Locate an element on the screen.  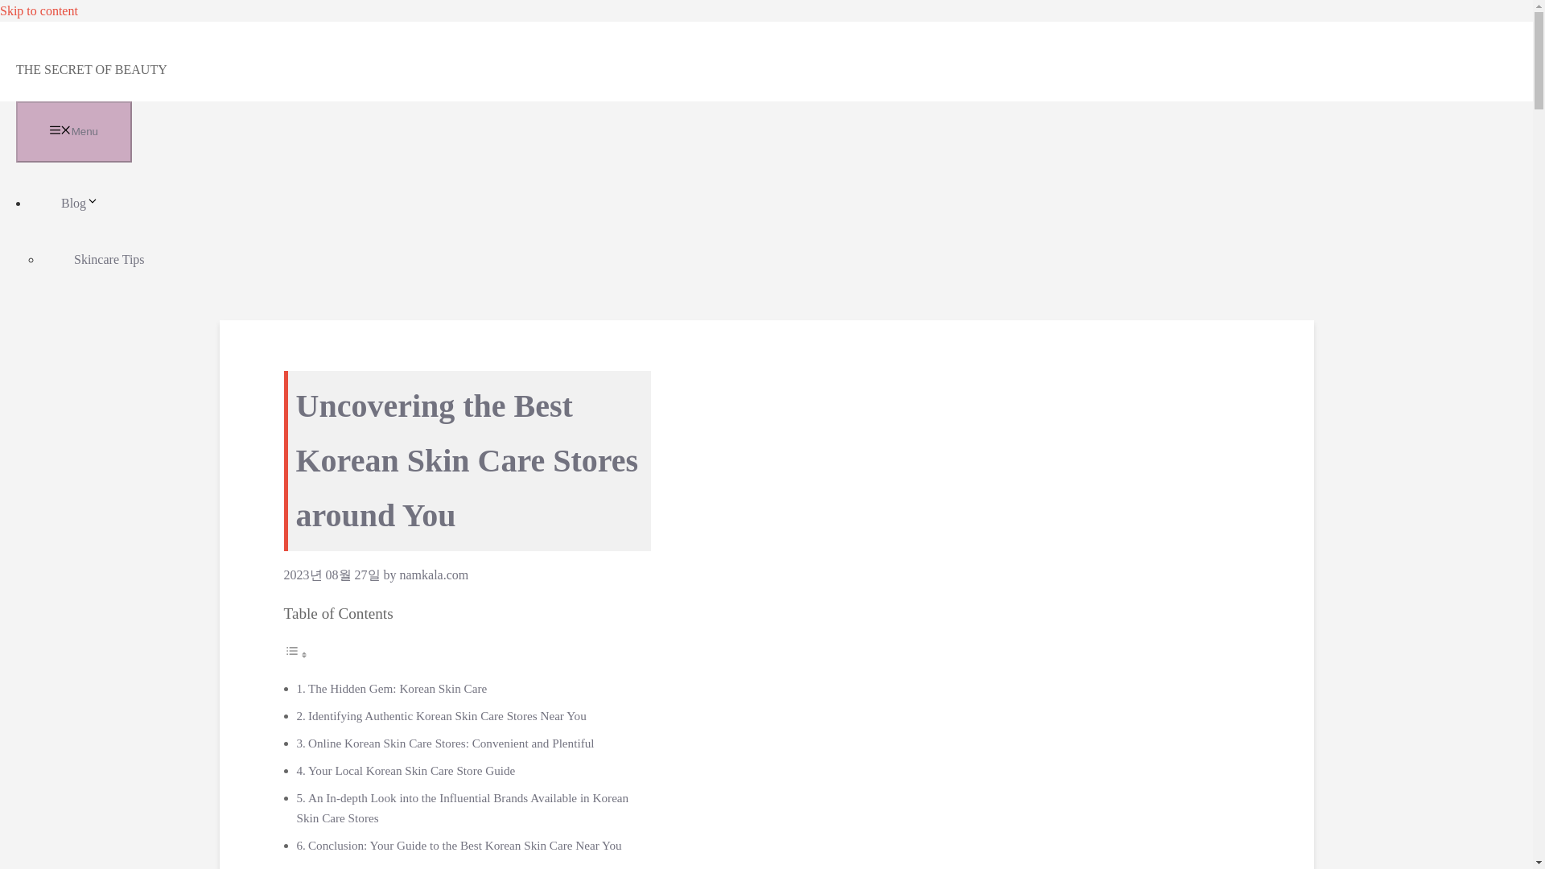
Skincare Tips is located at coordinates (109, 259).